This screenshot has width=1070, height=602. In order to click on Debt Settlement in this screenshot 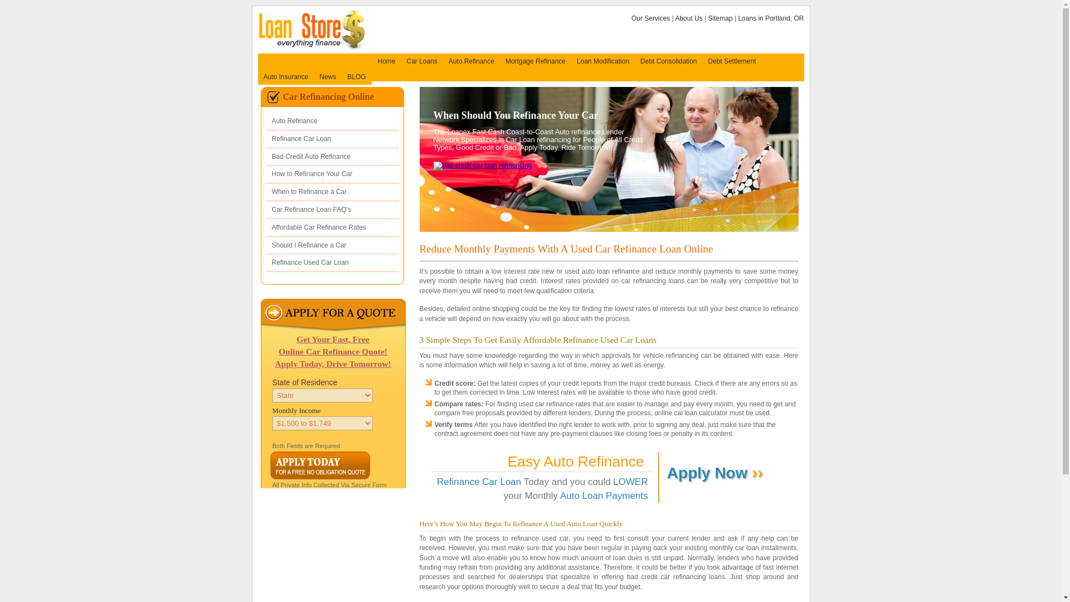, I will do `click(731, 61)`.